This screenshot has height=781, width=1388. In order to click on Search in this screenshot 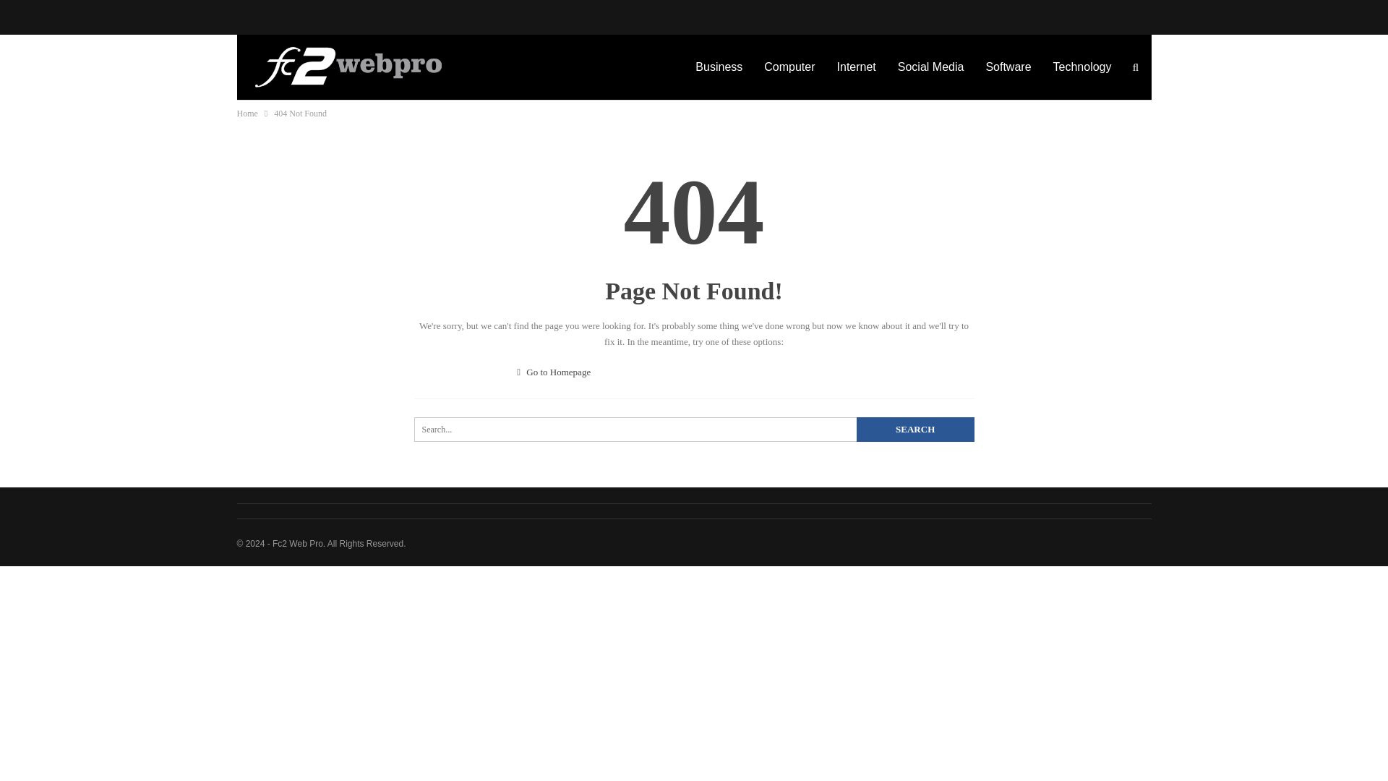, I will do `click(915, 430)`.